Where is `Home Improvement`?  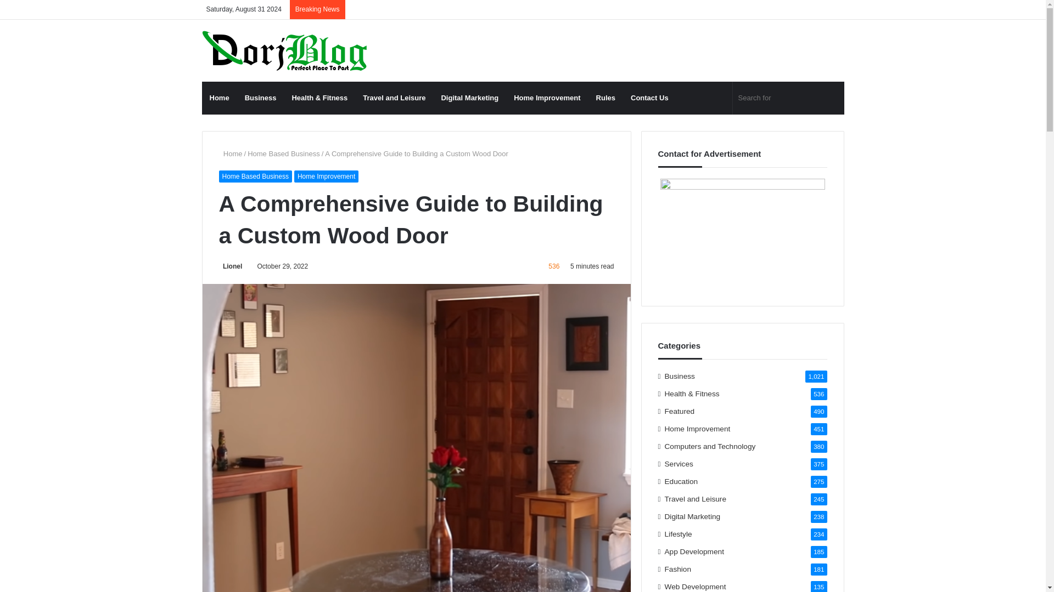 Home Improvement is located at coordinates (326, 177).